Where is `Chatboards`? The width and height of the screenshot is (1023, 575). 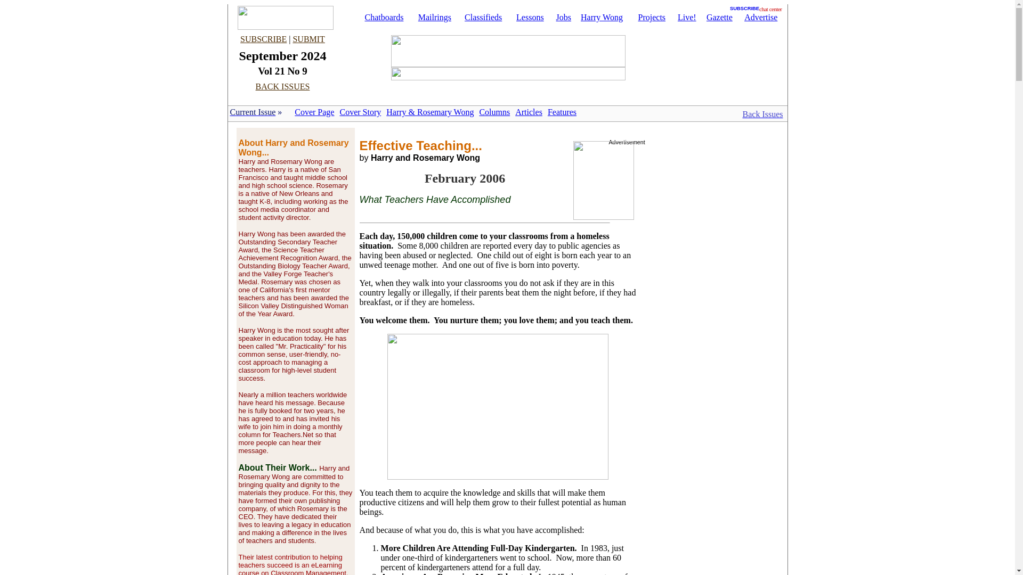
Chatboards is located at coordinates (380, 17).